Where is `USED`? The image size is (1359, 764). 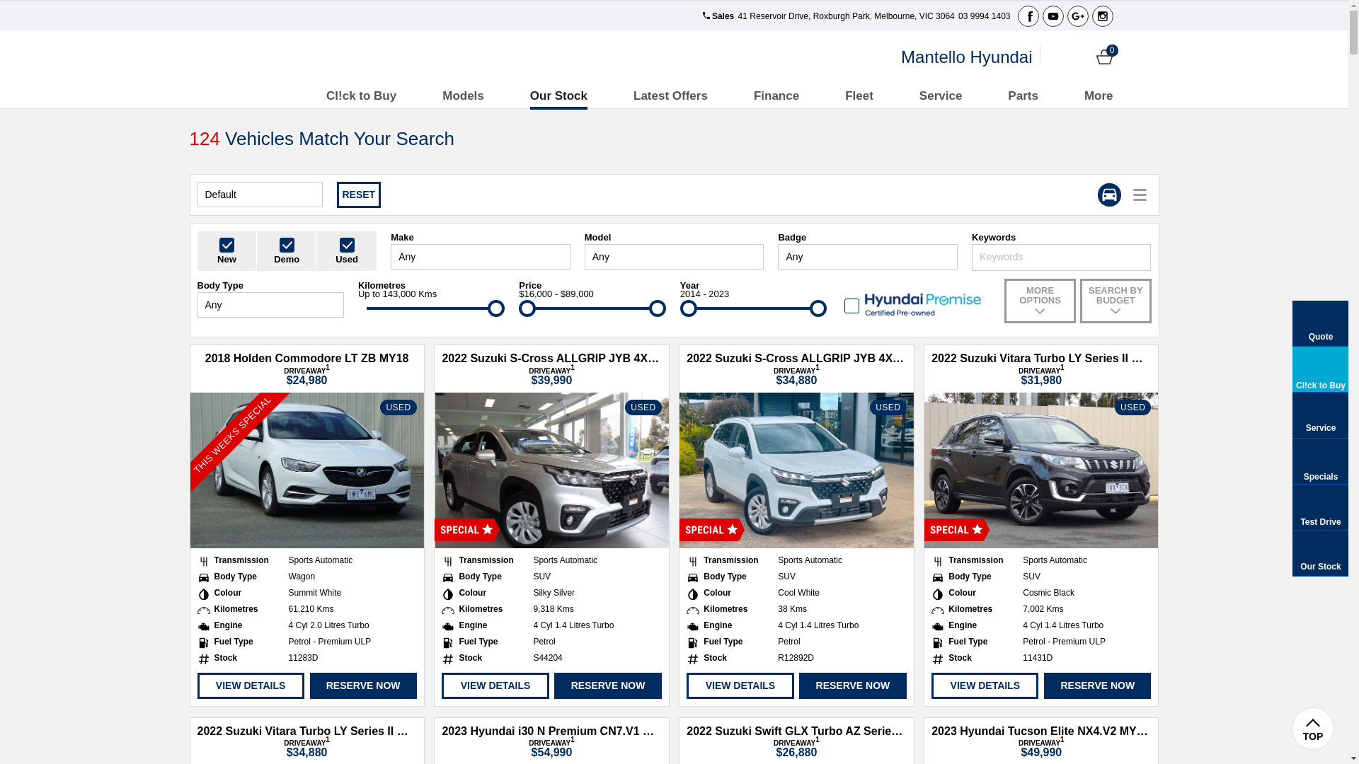
USED is located at coordinates (1041, 470).